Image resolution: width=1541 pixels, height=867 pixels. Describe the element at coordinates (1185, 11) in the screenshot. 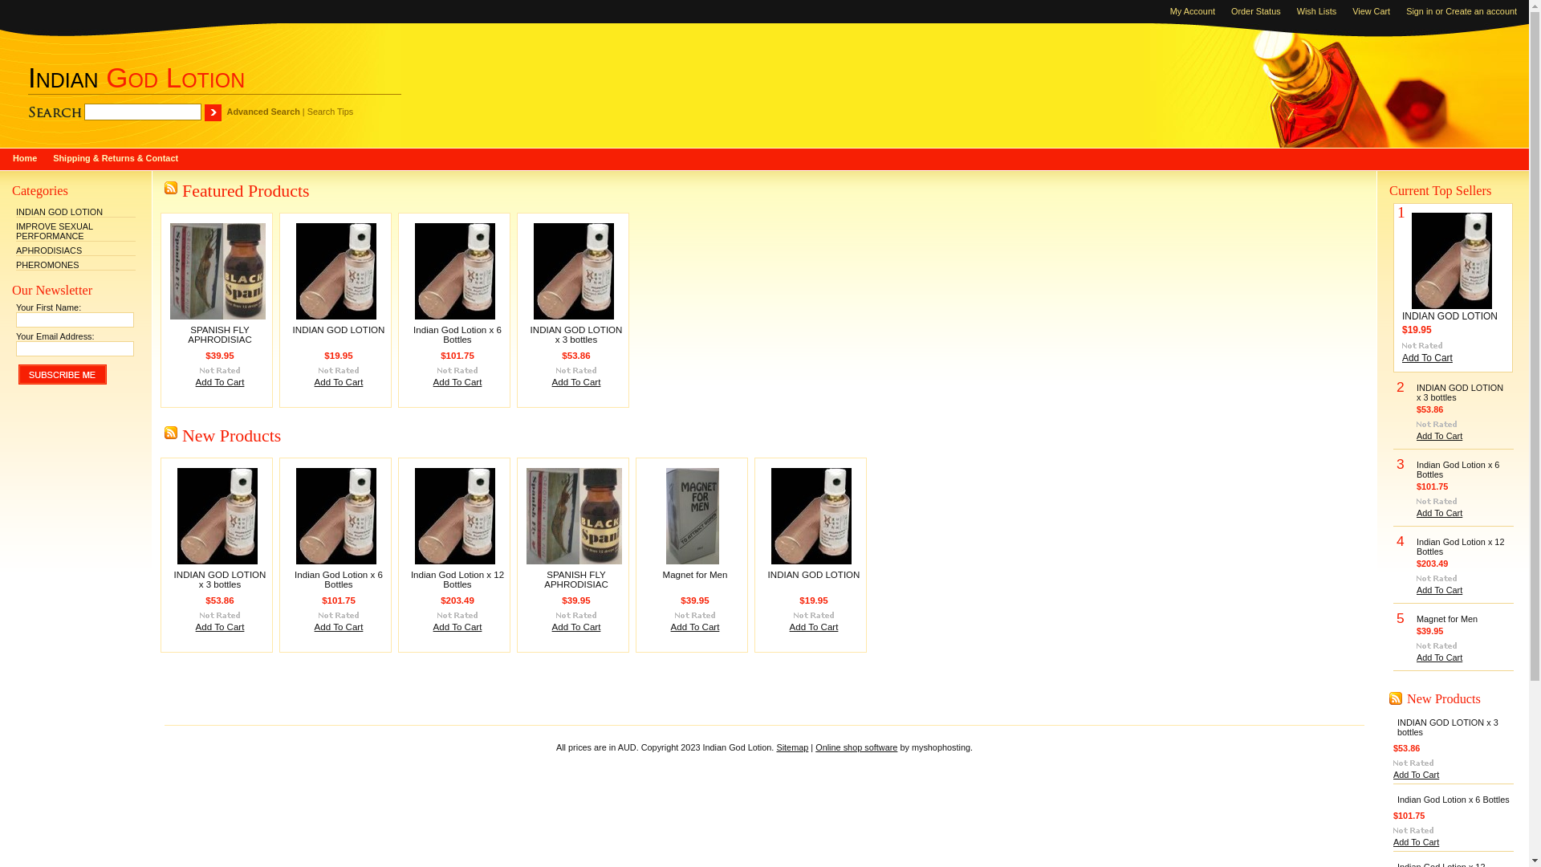

I see `My Account` at that location.